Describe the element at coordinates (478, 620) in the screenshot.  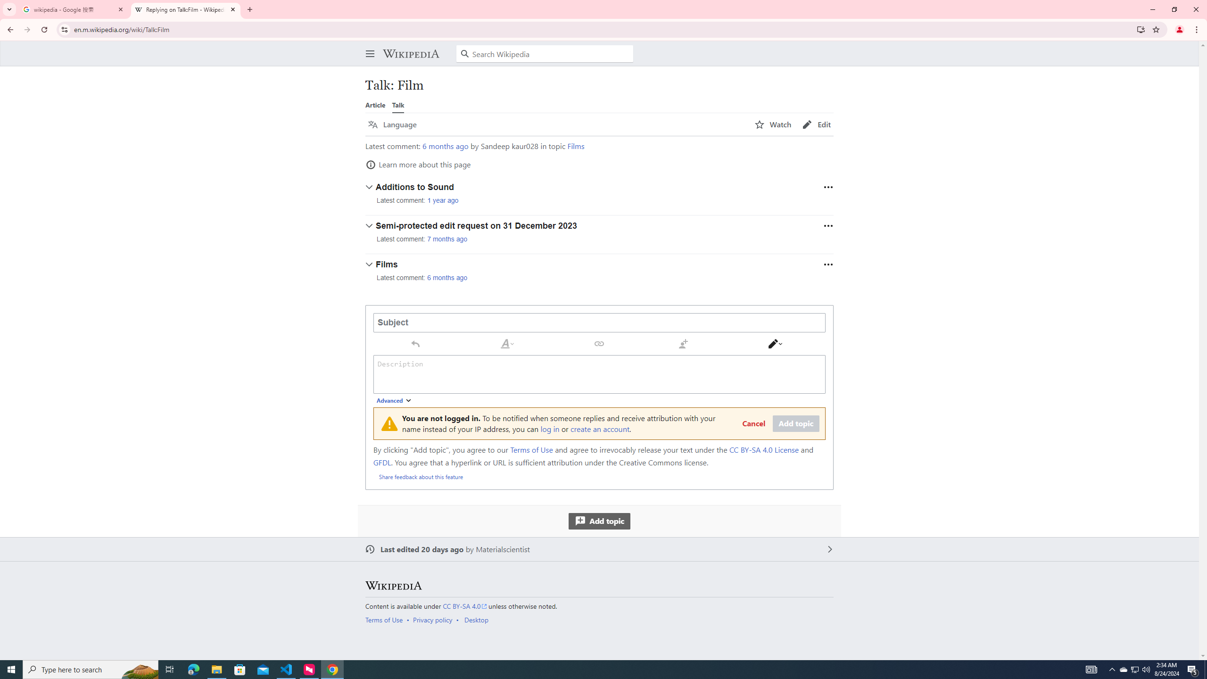
I see `AutomationID: footer-places-desktop-toggle` at that location.